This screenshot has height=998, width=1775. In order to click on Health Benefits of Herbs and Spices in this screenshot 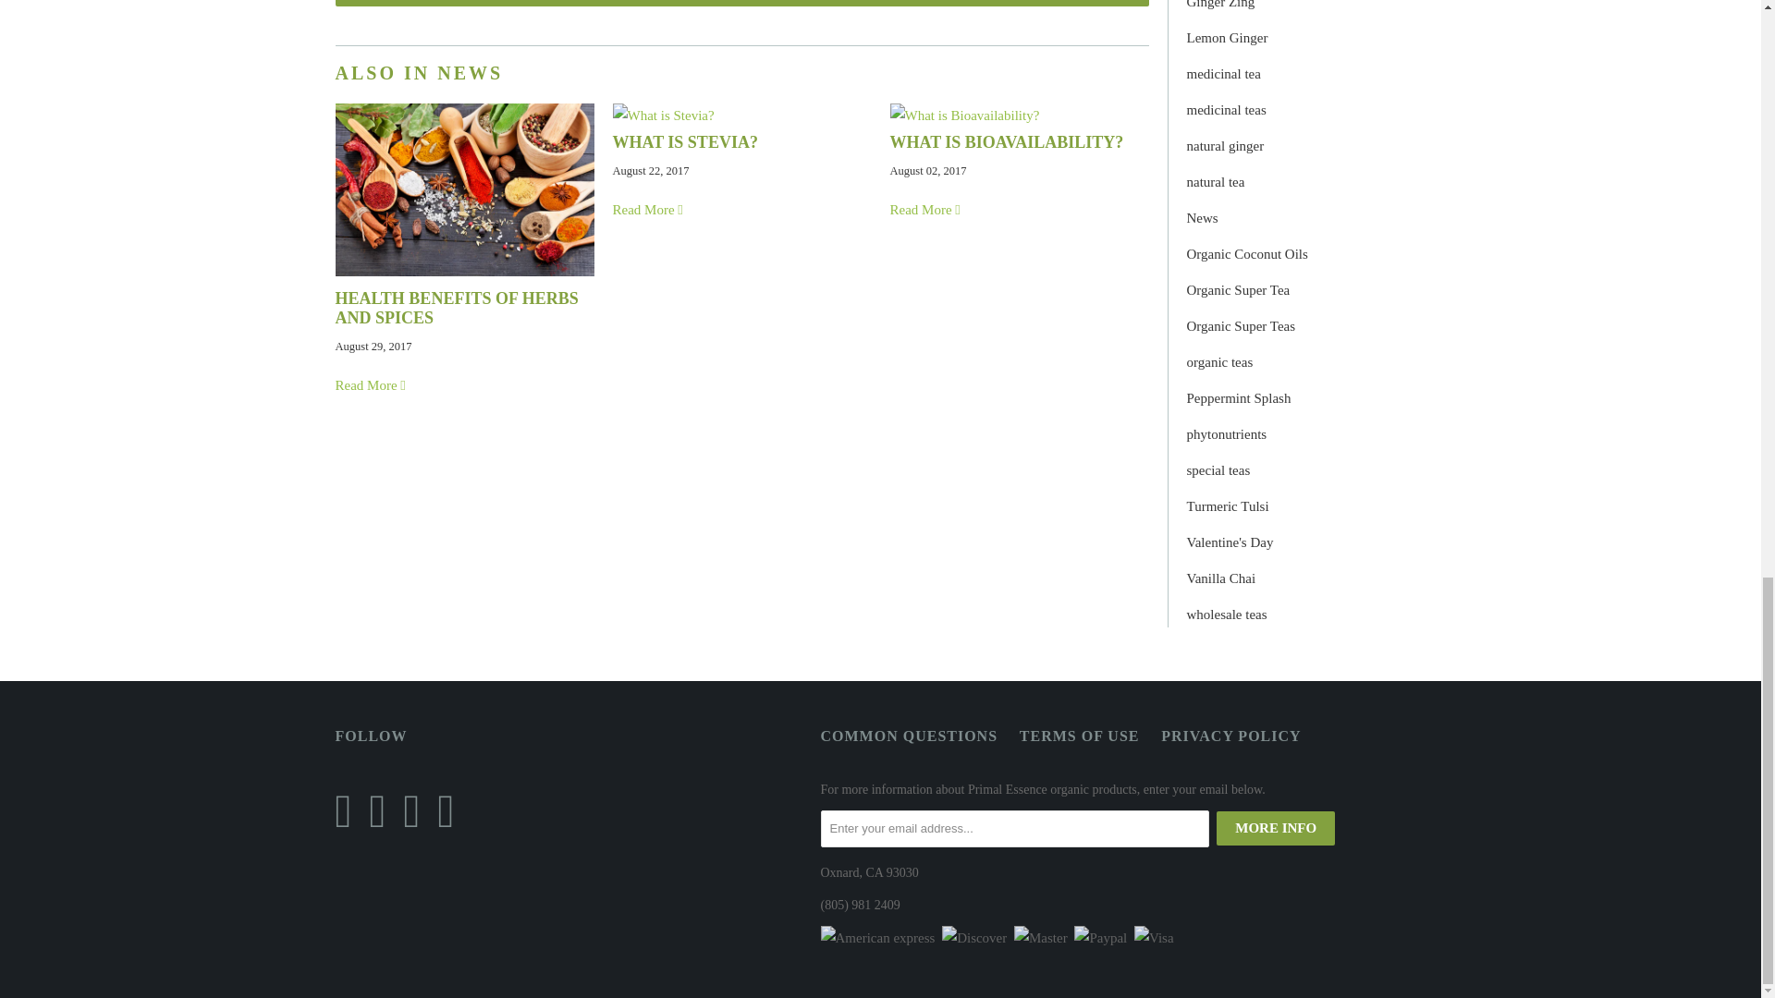, I will do `click(457, 309)`.